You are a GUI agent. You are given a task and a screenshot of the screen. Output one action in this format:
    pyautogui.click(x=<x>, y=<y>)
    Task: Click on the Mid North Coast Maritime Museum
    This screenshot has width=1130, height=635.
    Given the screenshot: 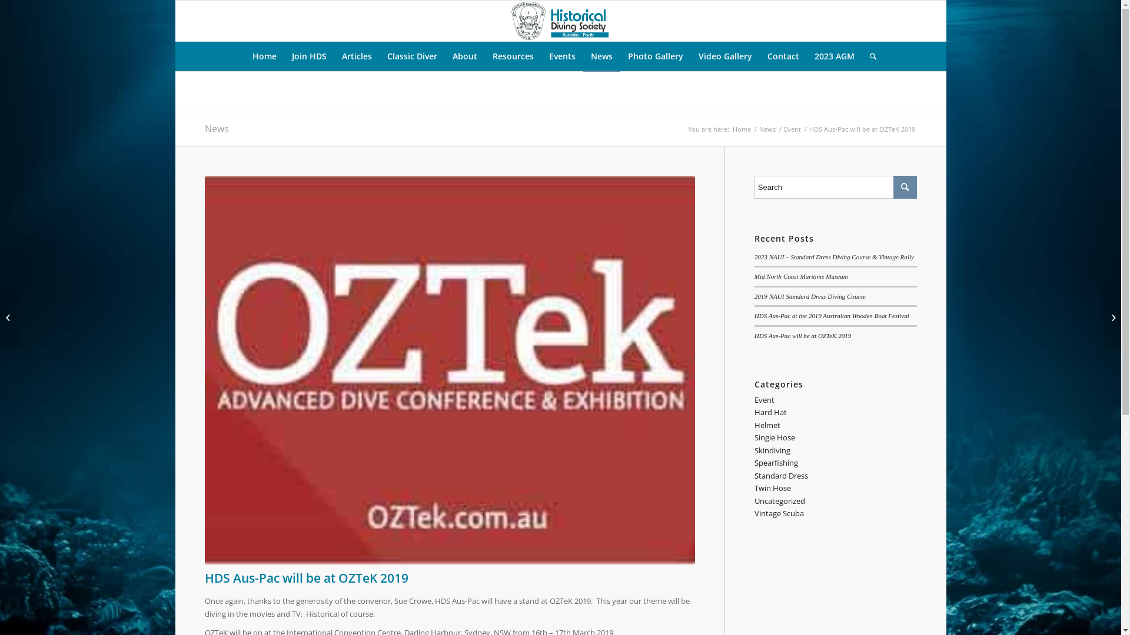 What is the action you would take?
    pyautogui.click(x=802, y=276)
    